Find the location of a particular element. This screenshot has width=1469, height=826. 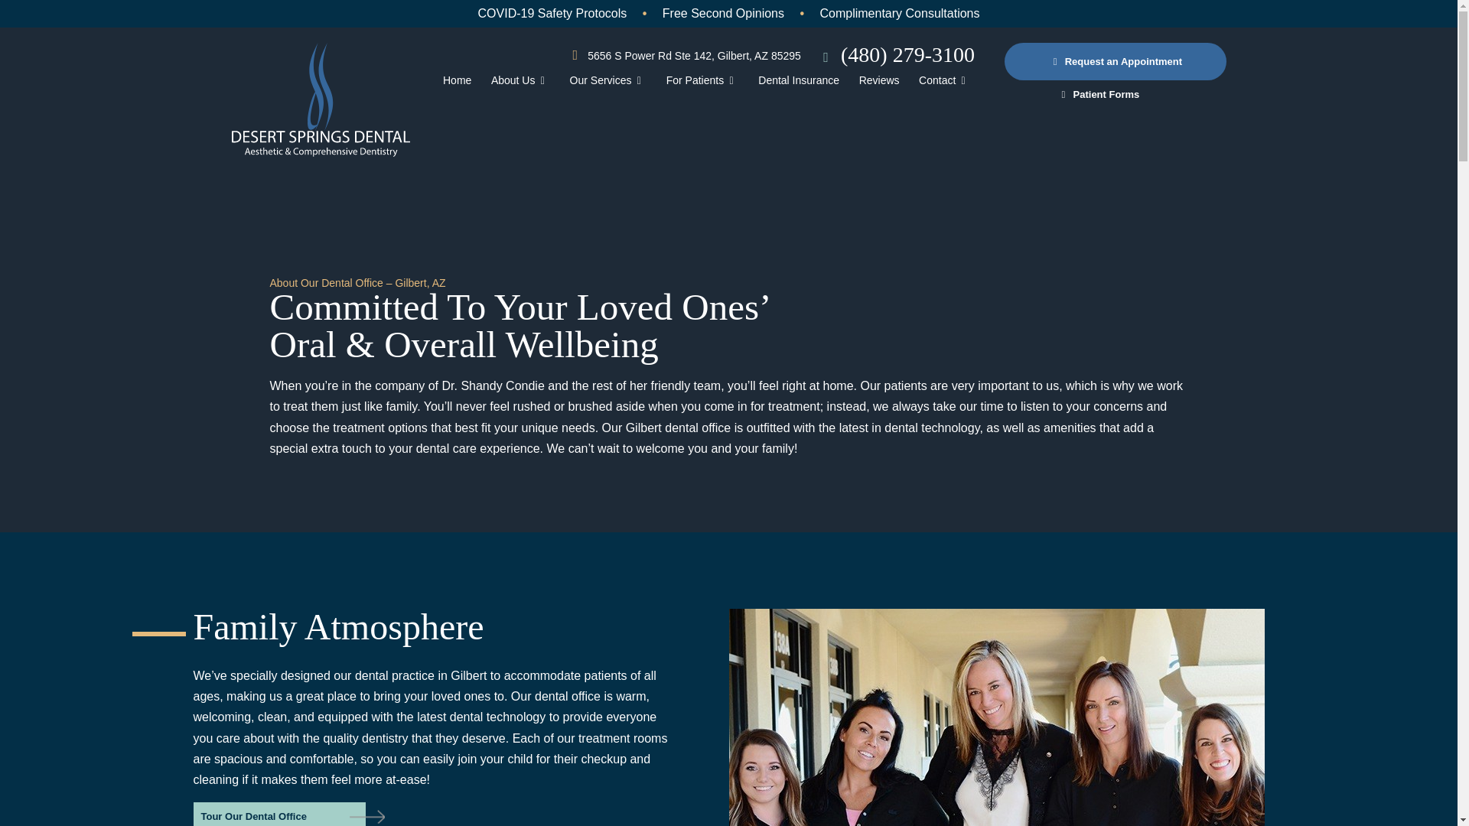

Free Second Opinions is located at coordinates (723, 12).